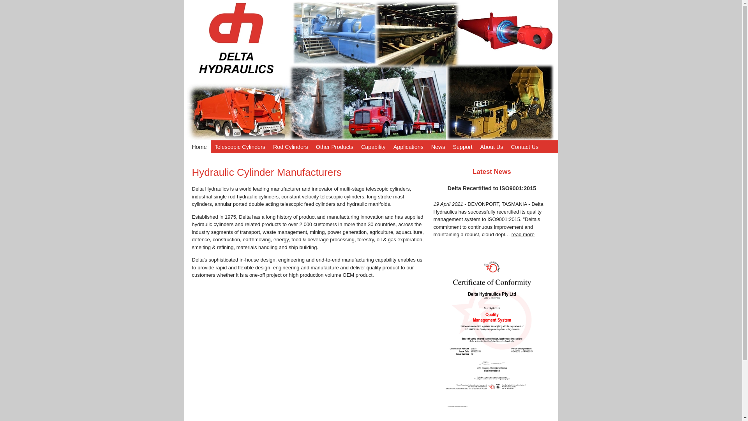  Describe the element at coordinates (438, 147) in the screenshot. I see `News` at that location.